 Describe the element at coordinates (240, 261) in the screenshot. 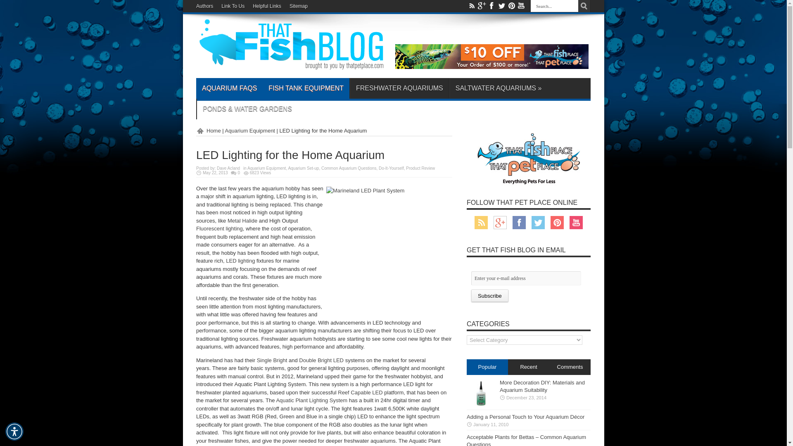

I see `LED lighting` at that location.